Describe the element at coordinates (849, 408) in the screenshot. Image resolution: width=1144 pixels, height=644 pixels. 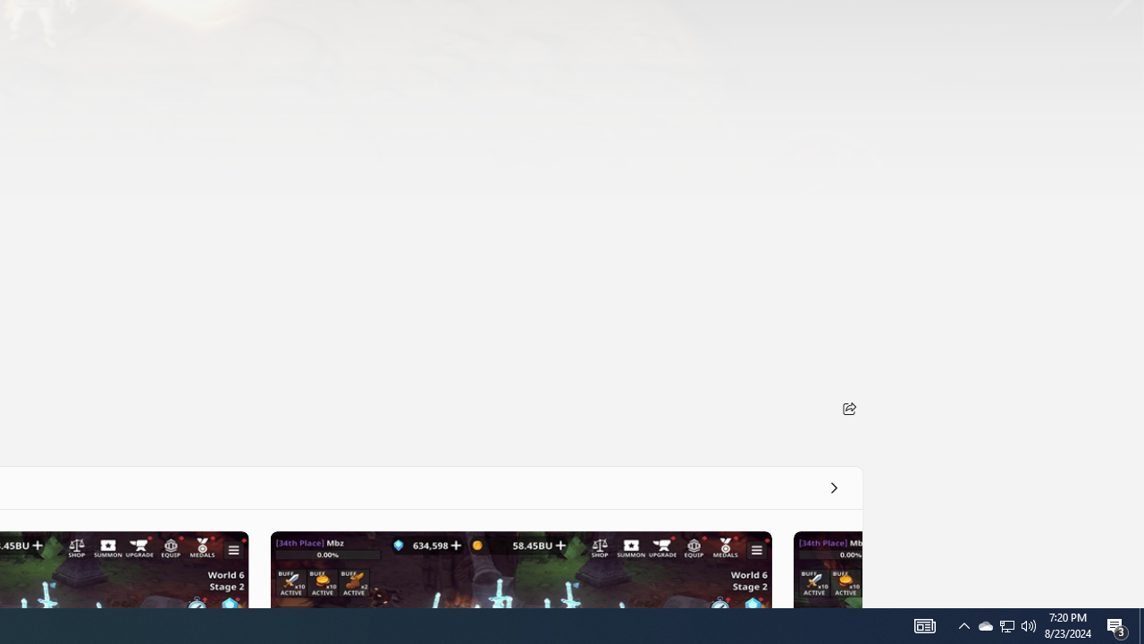
I see `Share` at that location.